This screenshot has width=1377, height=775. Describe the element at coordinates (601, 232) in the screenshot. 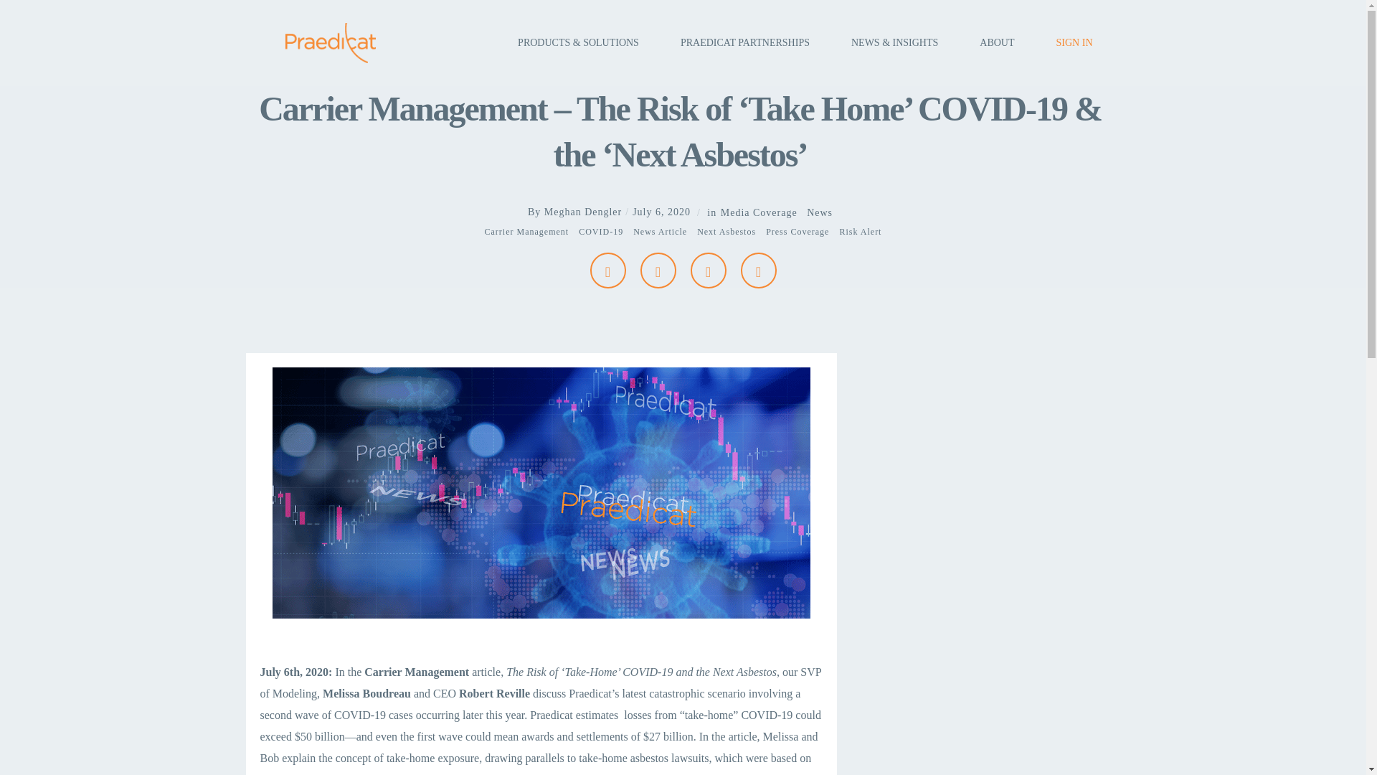

I see `COVID-19` at that location.